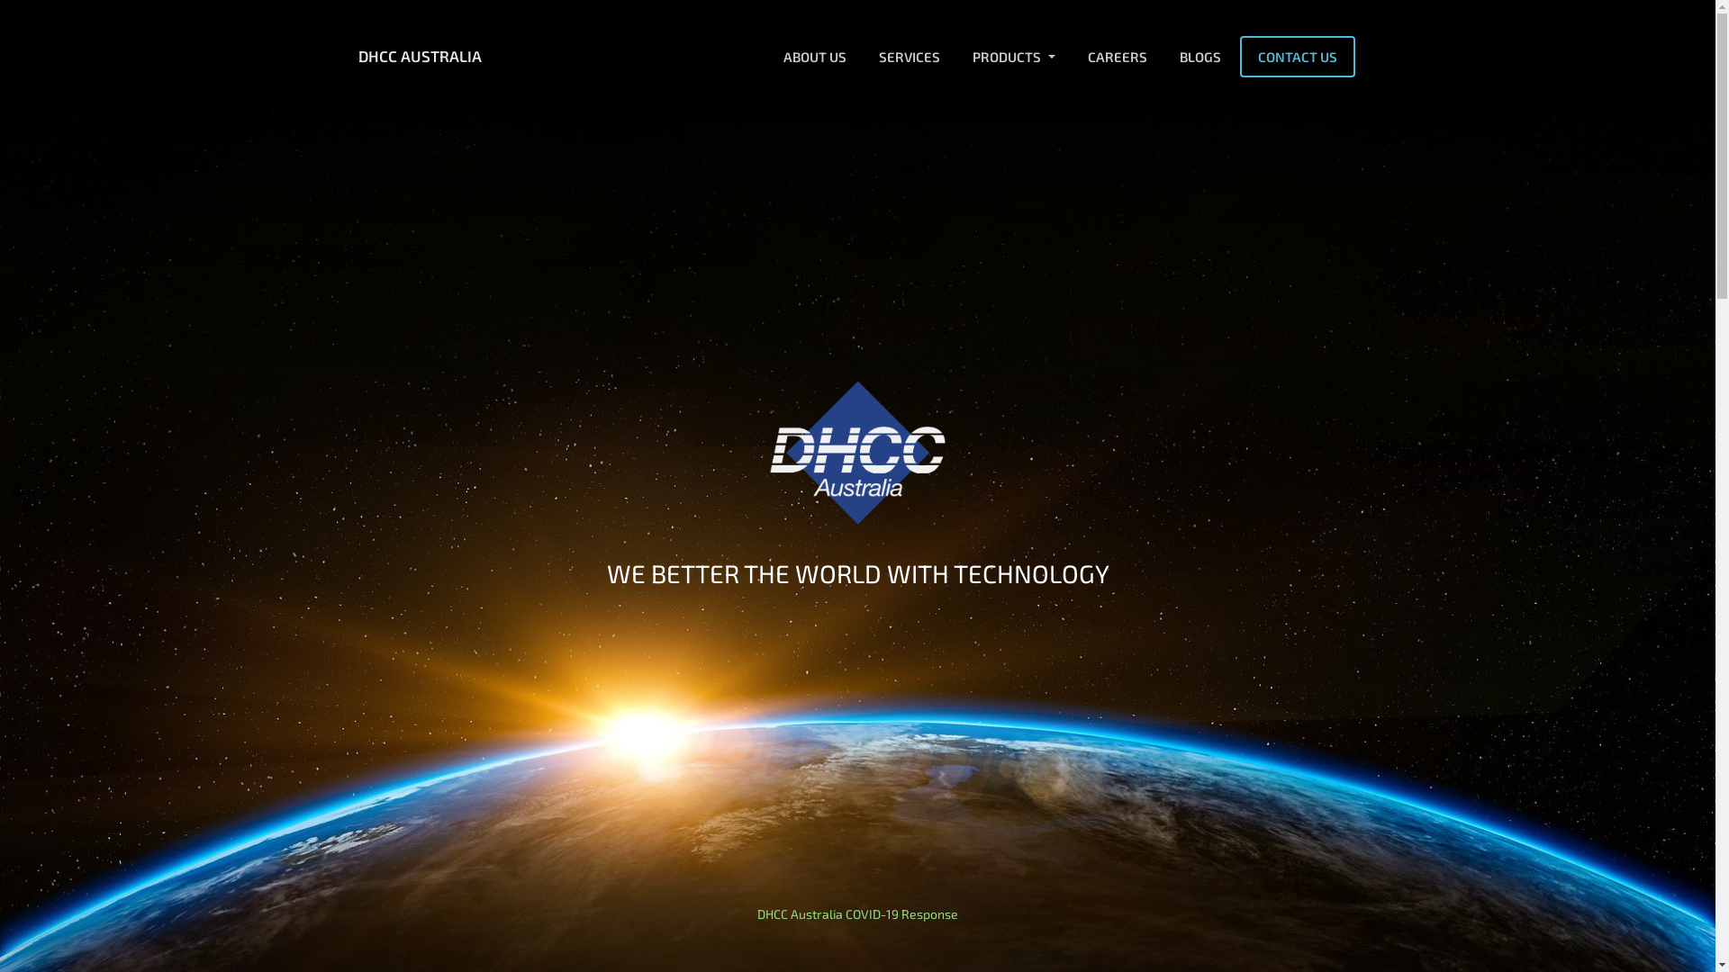 Image resolution: width=1729 pixels, height=972 pixels. What do you see at coordinates (1297, 57) in the screenshot?
I see `CONTACT US` at bounding box center [1297, 57].